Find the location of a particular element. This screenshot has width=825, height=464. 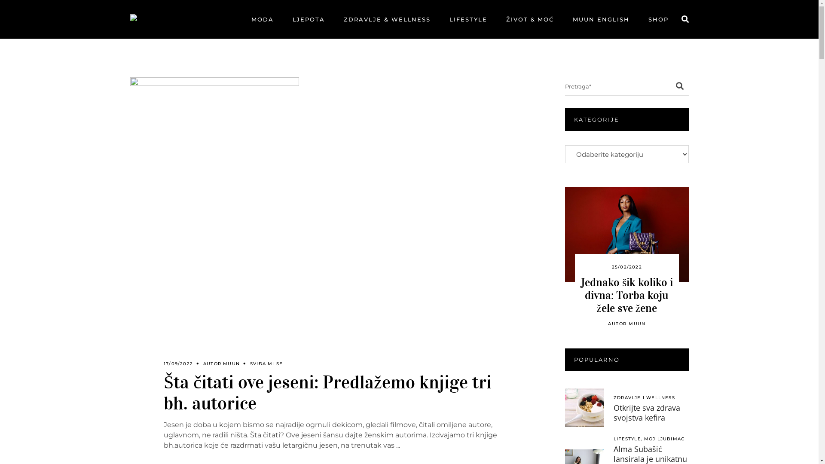

ZDRAVLJE I WELLNESS is located at coordinates (645, 398).